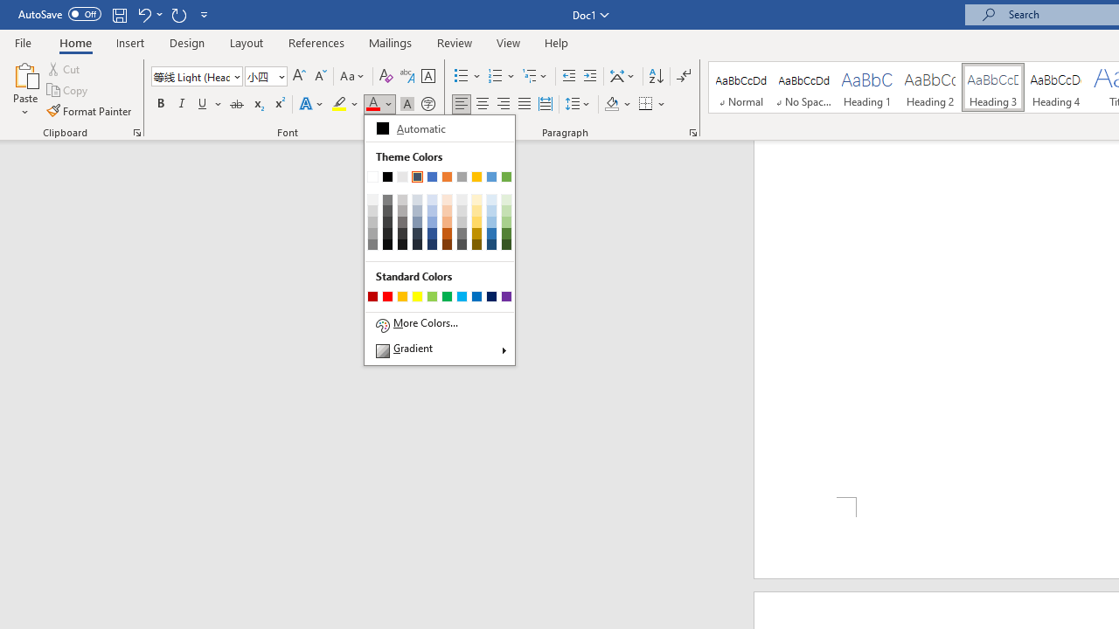 Image resolution: width=1119 pixels, height=629 pixels. I want to click on Clear Formatting, so click(386, 77).